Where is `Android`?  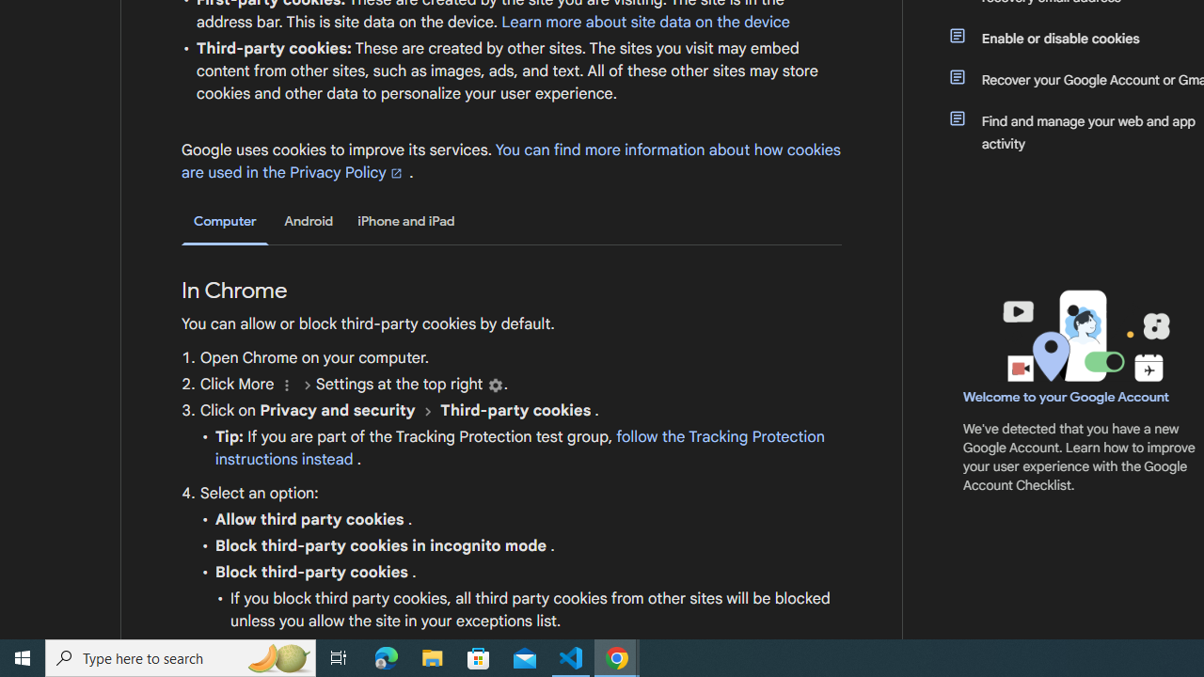
Android is located at coordinates (309, 221).